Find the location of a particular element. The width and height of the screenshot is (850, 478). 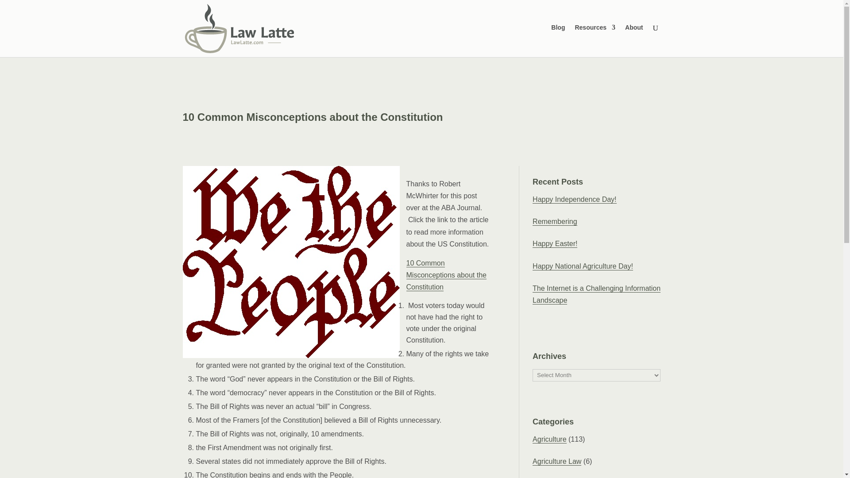

Resources is located at coordinates (595, 28).